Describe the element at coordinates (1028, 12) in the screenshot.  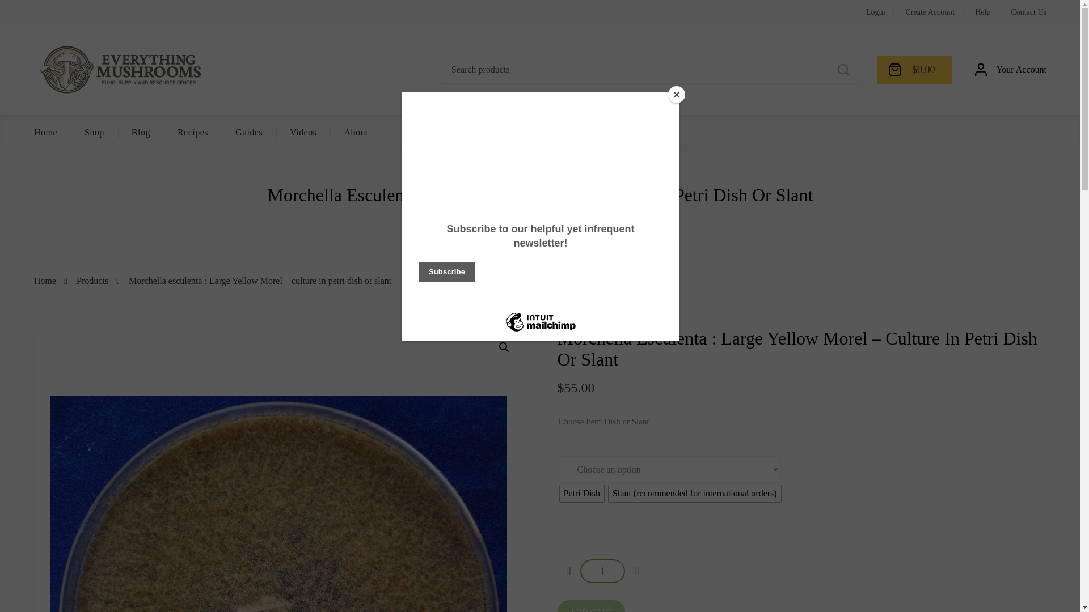
I see `Contact Us` at that location.